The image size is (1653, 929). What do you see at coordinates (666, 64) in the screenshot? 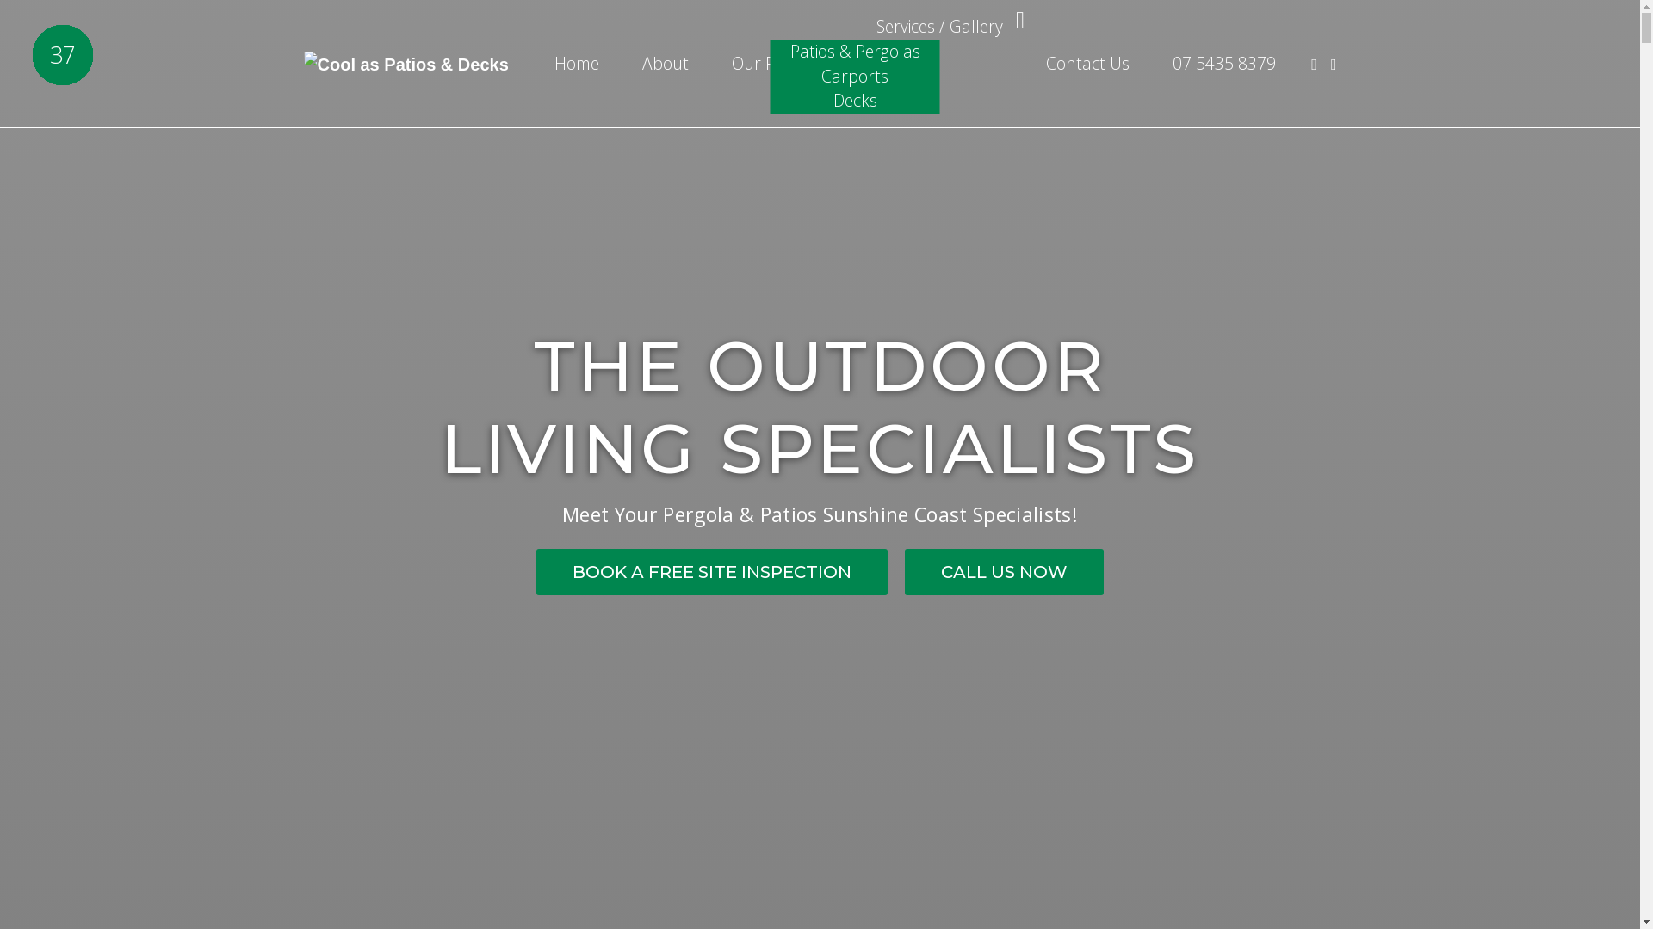
I see `About` at bounding box center [666, 64].